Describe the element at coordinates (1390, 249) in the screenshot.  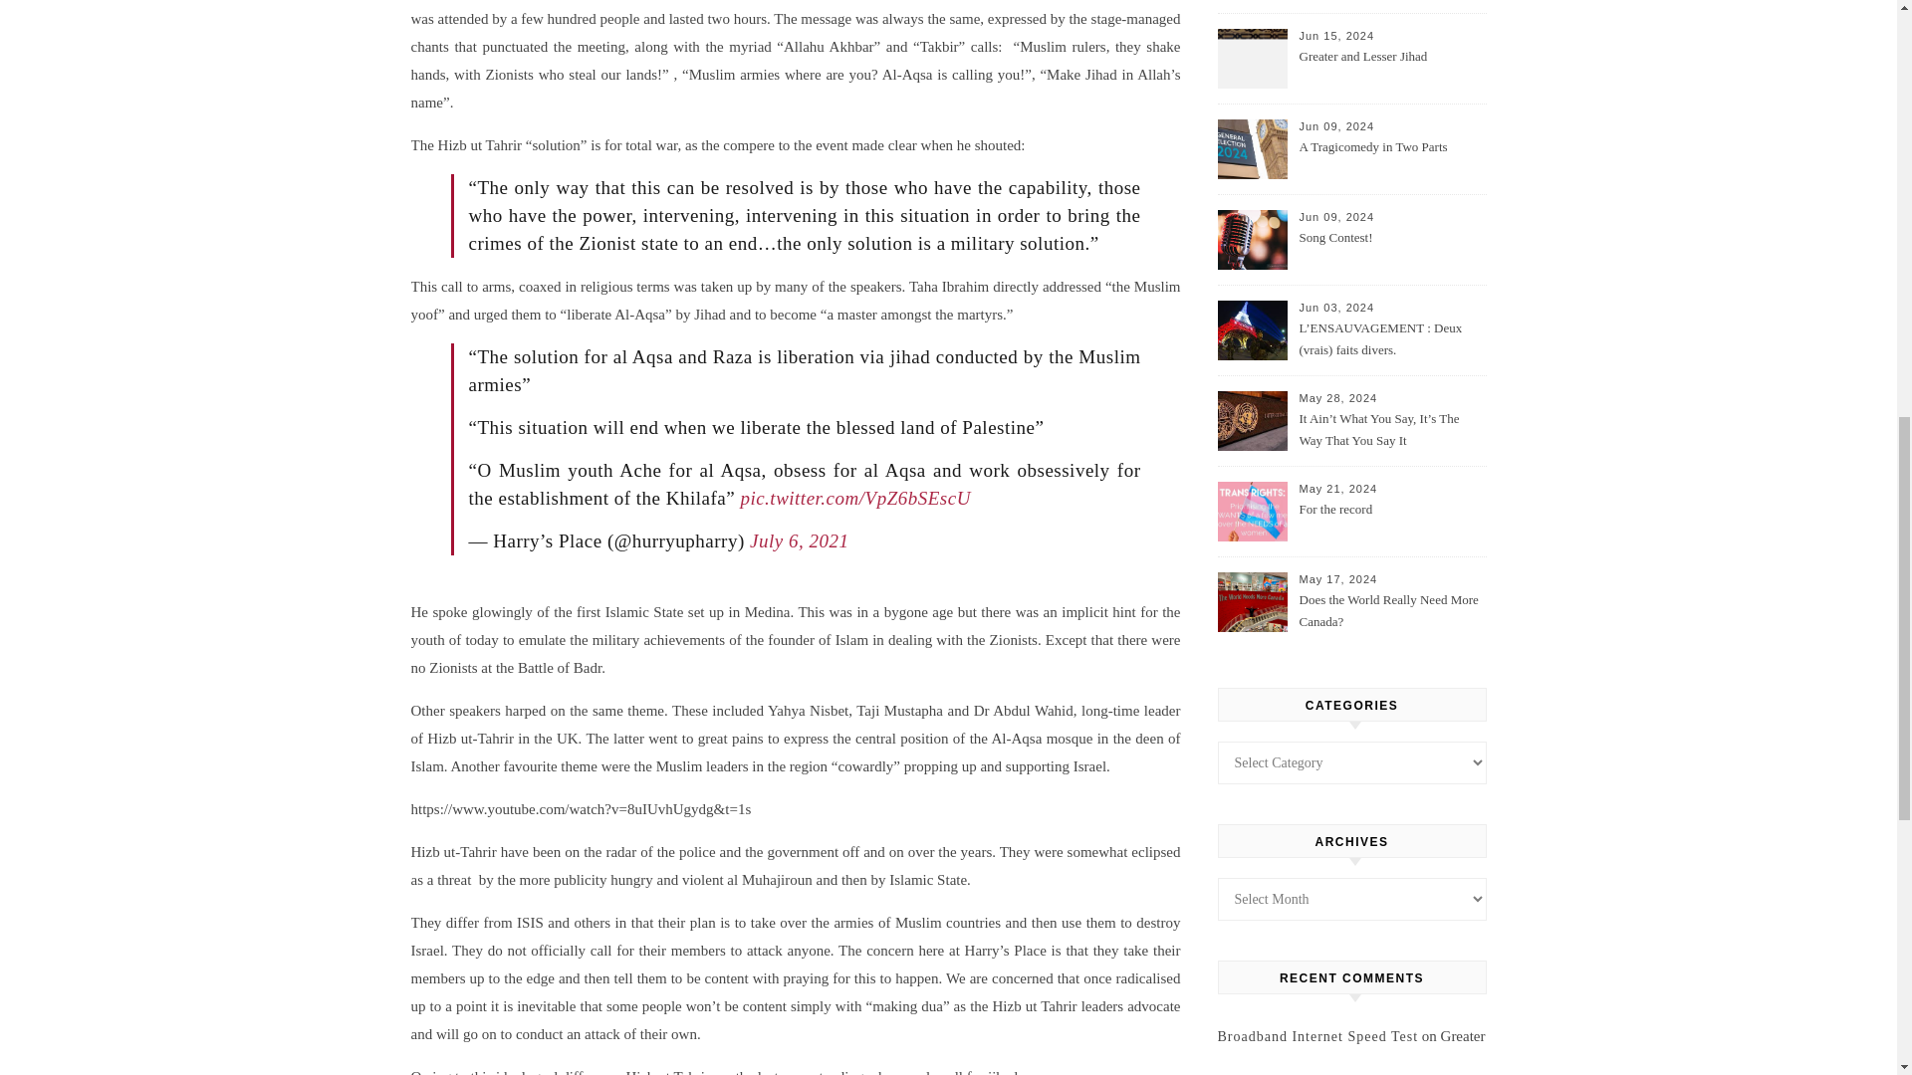
I see `Song Contest!` at that location.